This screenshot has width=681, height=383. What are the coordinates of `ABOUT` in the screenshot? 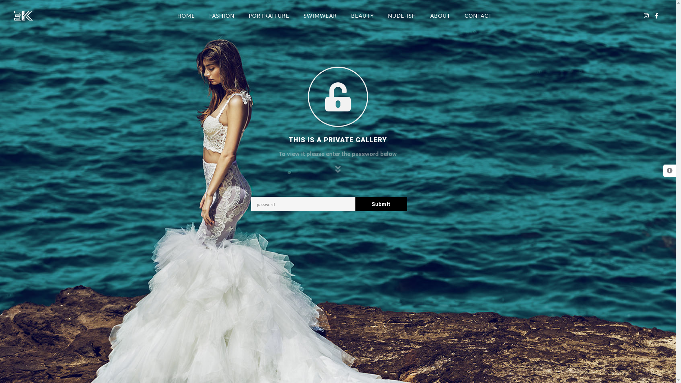 It's located at (440, 16).